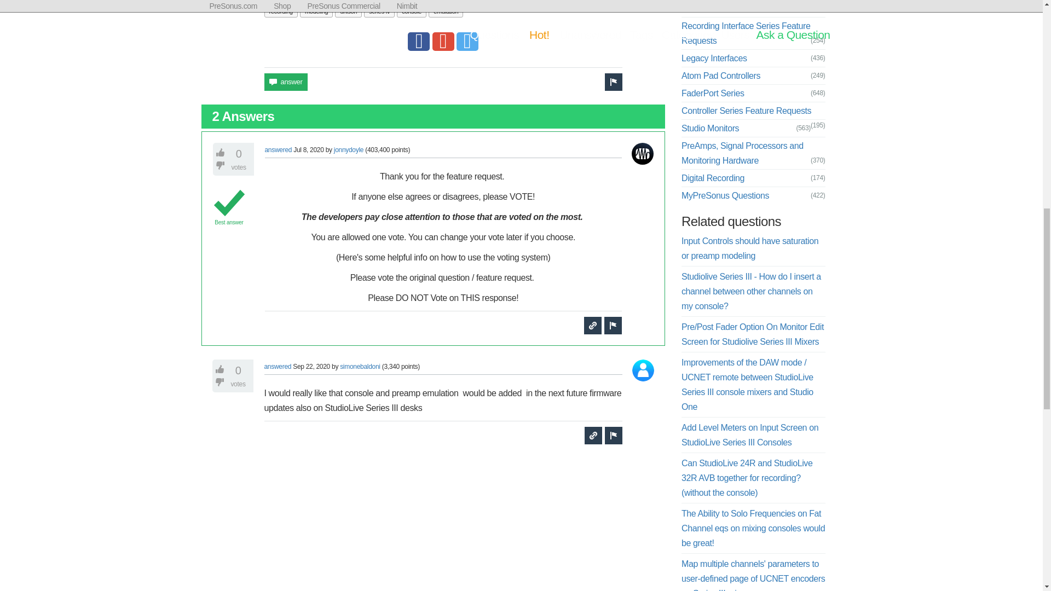 This screenshot has height=591, width=1051. I want to click on series iv, so click(379, 11).